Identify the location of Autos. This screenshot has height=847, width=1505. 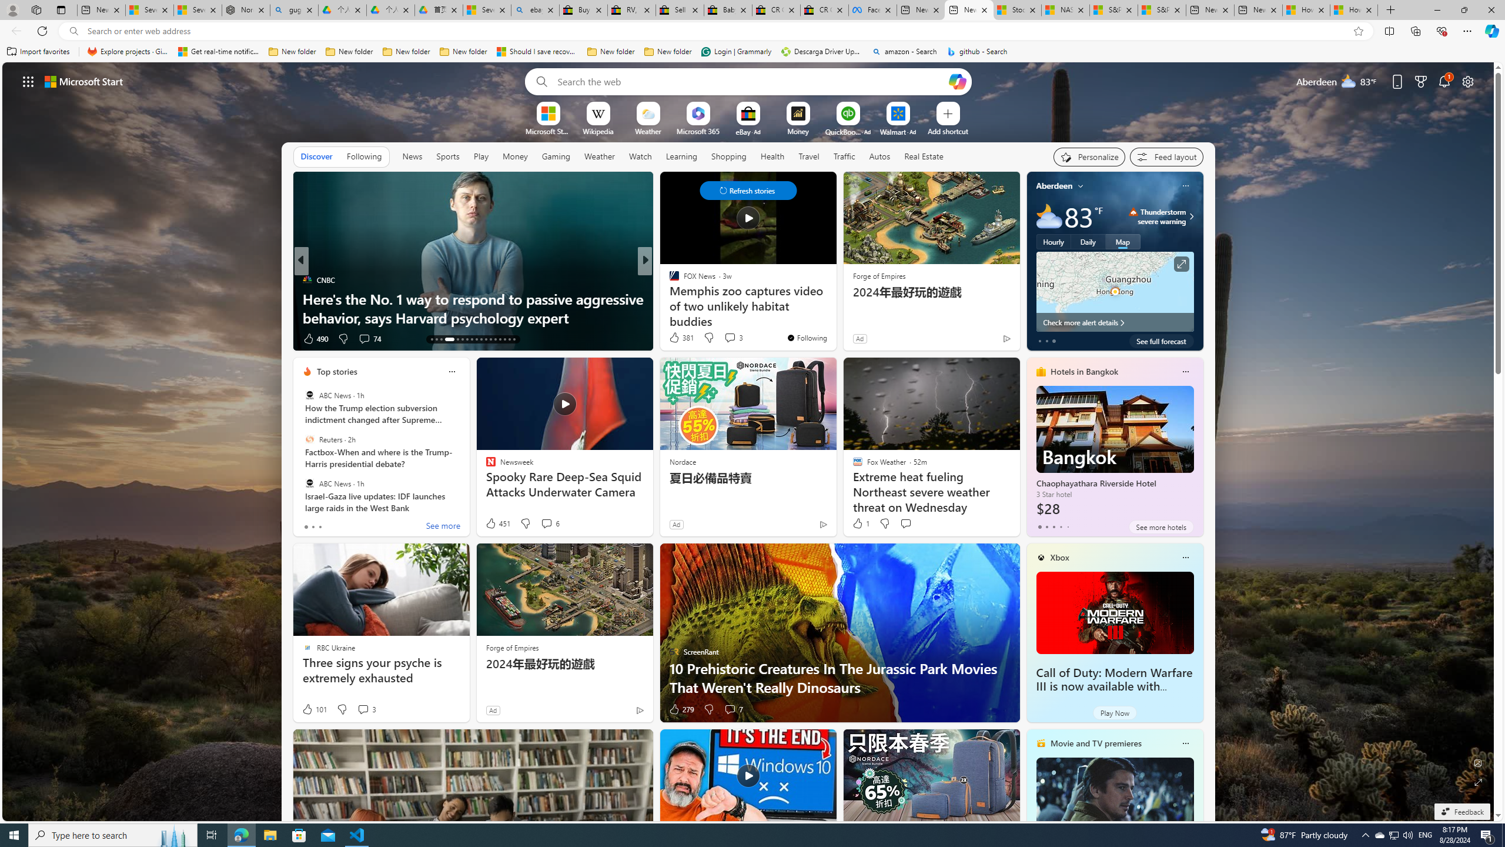
(881, 156).